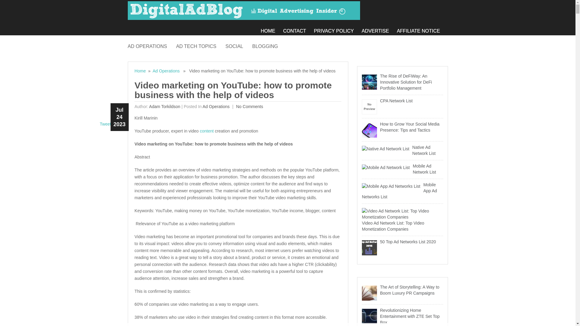  Describe the element at coordinates (402, 150) in the screenshot. I see `Native Ad Network List` at that location.